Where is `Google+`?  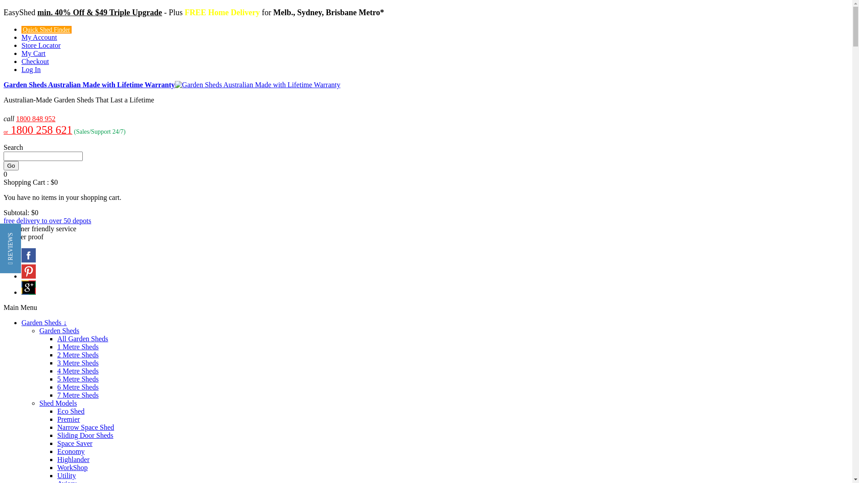 Google+ is located at coordinates (29, 292).